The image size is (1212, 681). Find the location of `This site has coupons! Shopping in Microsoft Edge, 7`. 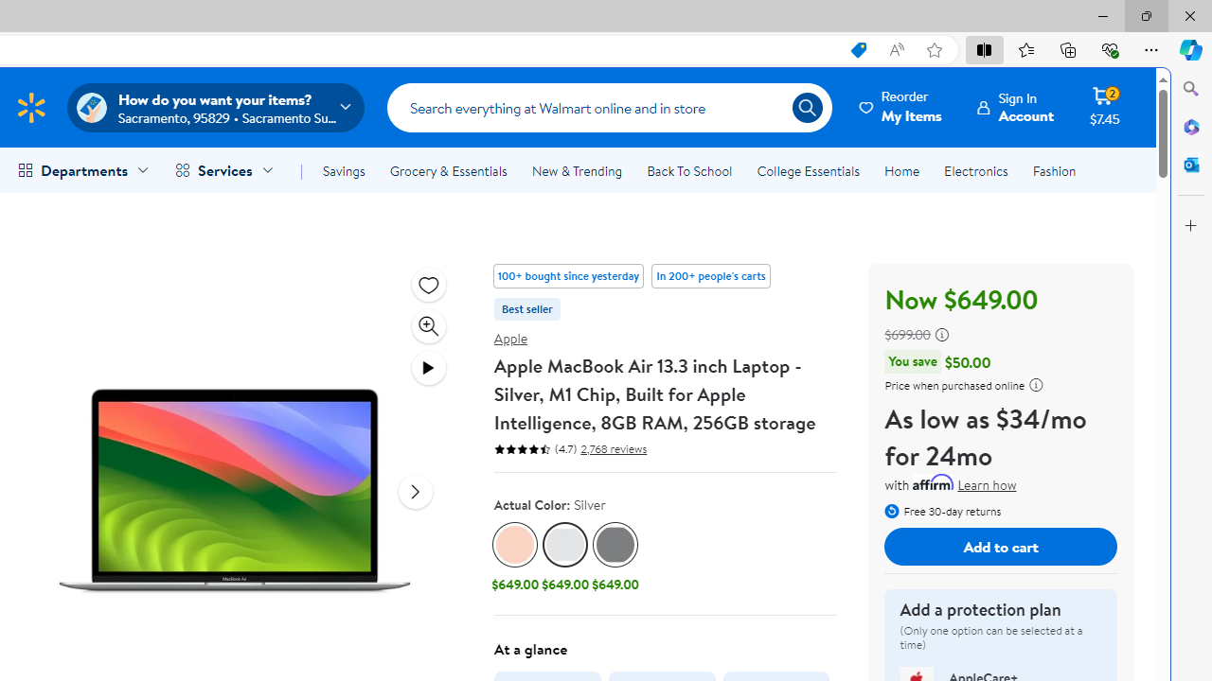

This site has coupons! Shopping in Microsoft Edge, 7 is located at coordinates (858, 50).